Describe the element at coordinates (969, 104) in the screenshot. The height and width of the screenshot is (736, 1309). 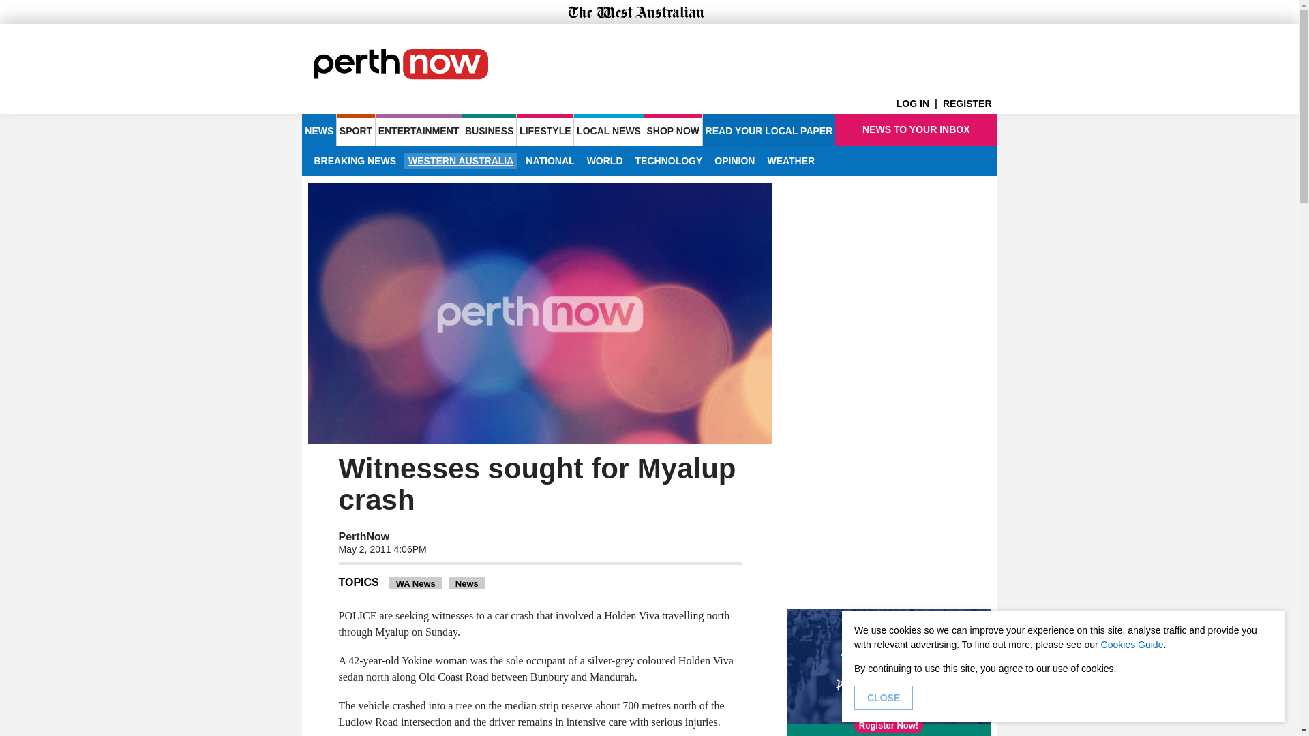
I see `REGISTER` at that location.